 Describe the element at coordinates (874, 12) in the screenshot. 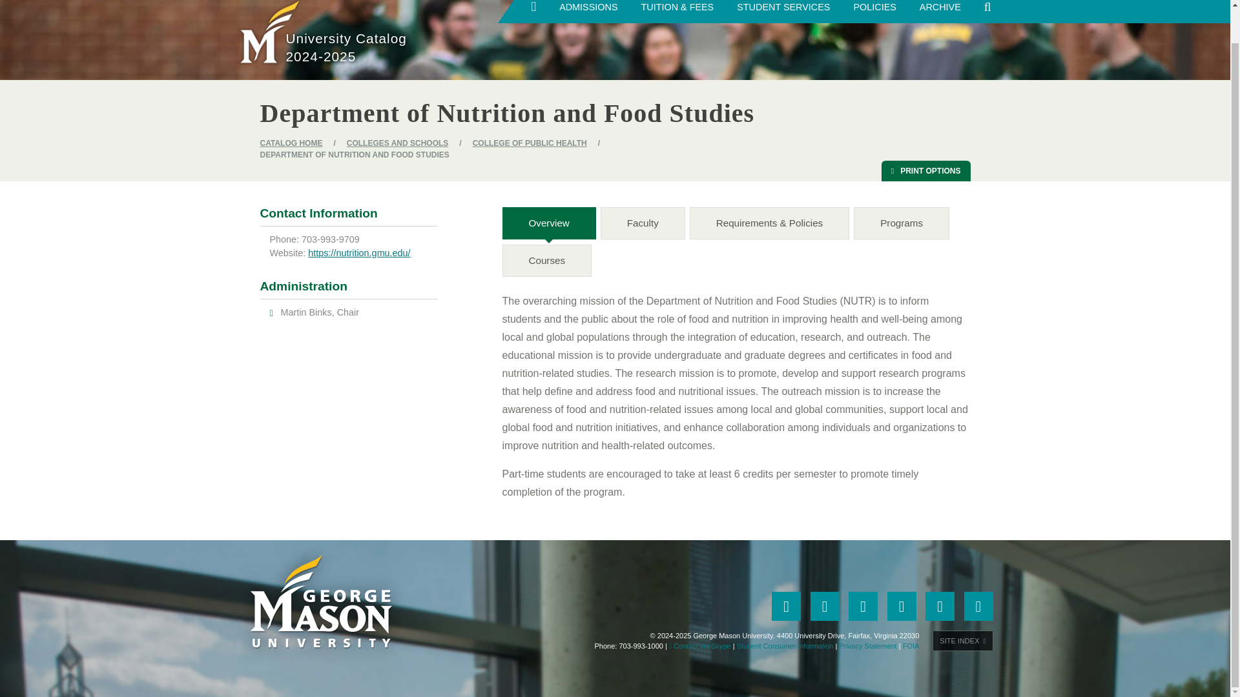

I see `POLICIES` at that location.